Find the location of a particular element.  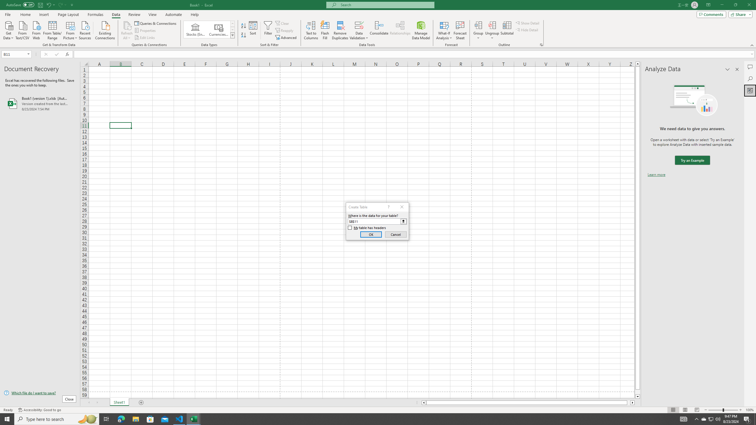

Book1 (version 1).xlsb  [AutoRecovered] is located at coordinates (40, 103).